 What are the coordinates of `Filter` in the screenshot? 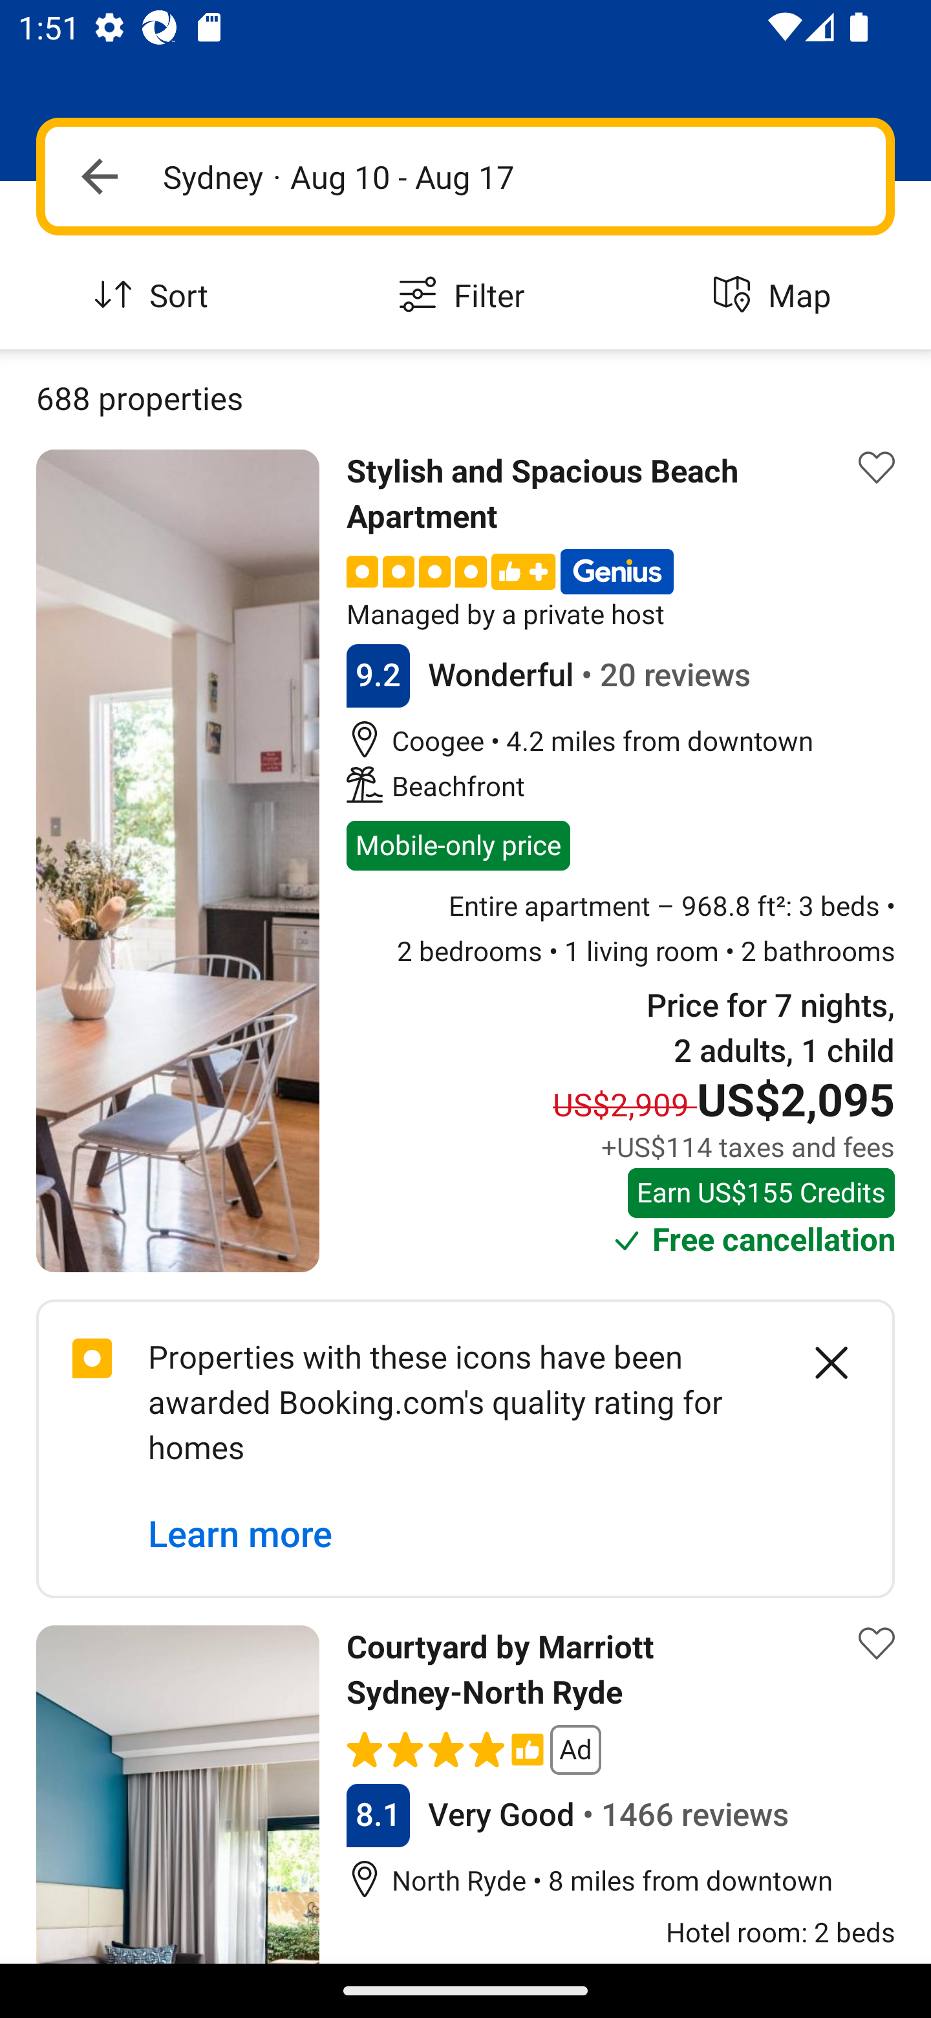 It's located at (465, 296).